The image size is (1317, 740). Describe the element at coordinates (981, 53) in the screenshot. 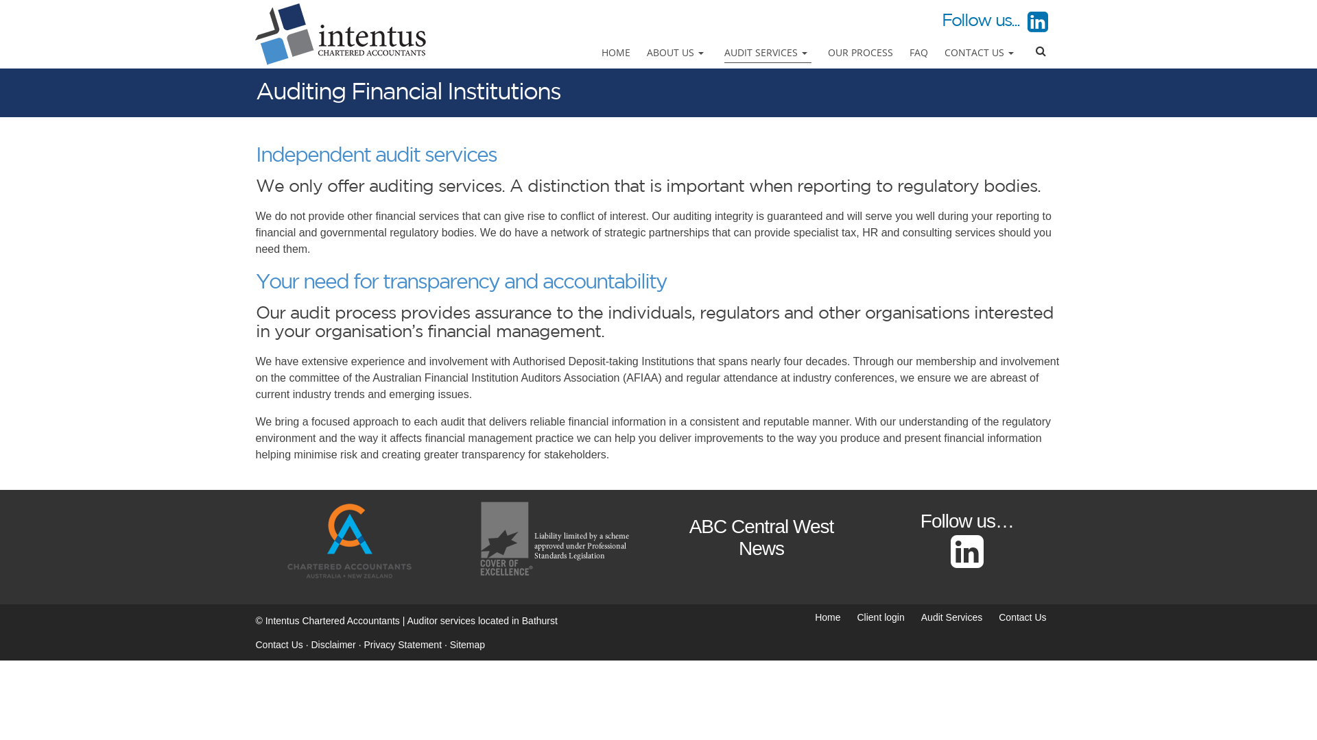

I see `CONTACT US` at that location.